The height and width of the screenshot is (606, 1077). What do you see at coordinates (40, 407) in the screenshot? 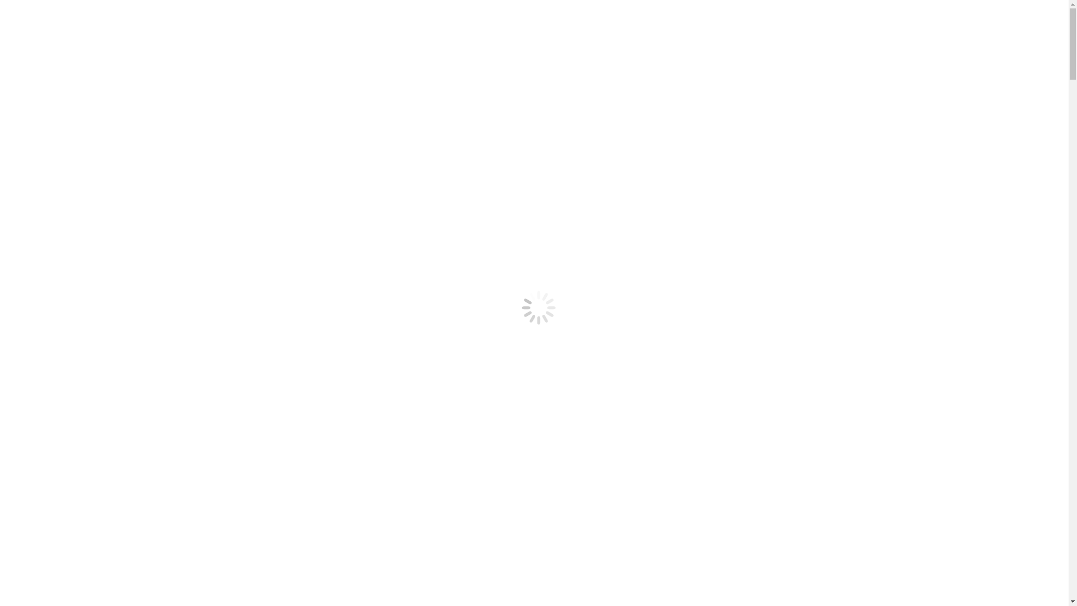
I see `eBooks` at bounding box center [40, 407].